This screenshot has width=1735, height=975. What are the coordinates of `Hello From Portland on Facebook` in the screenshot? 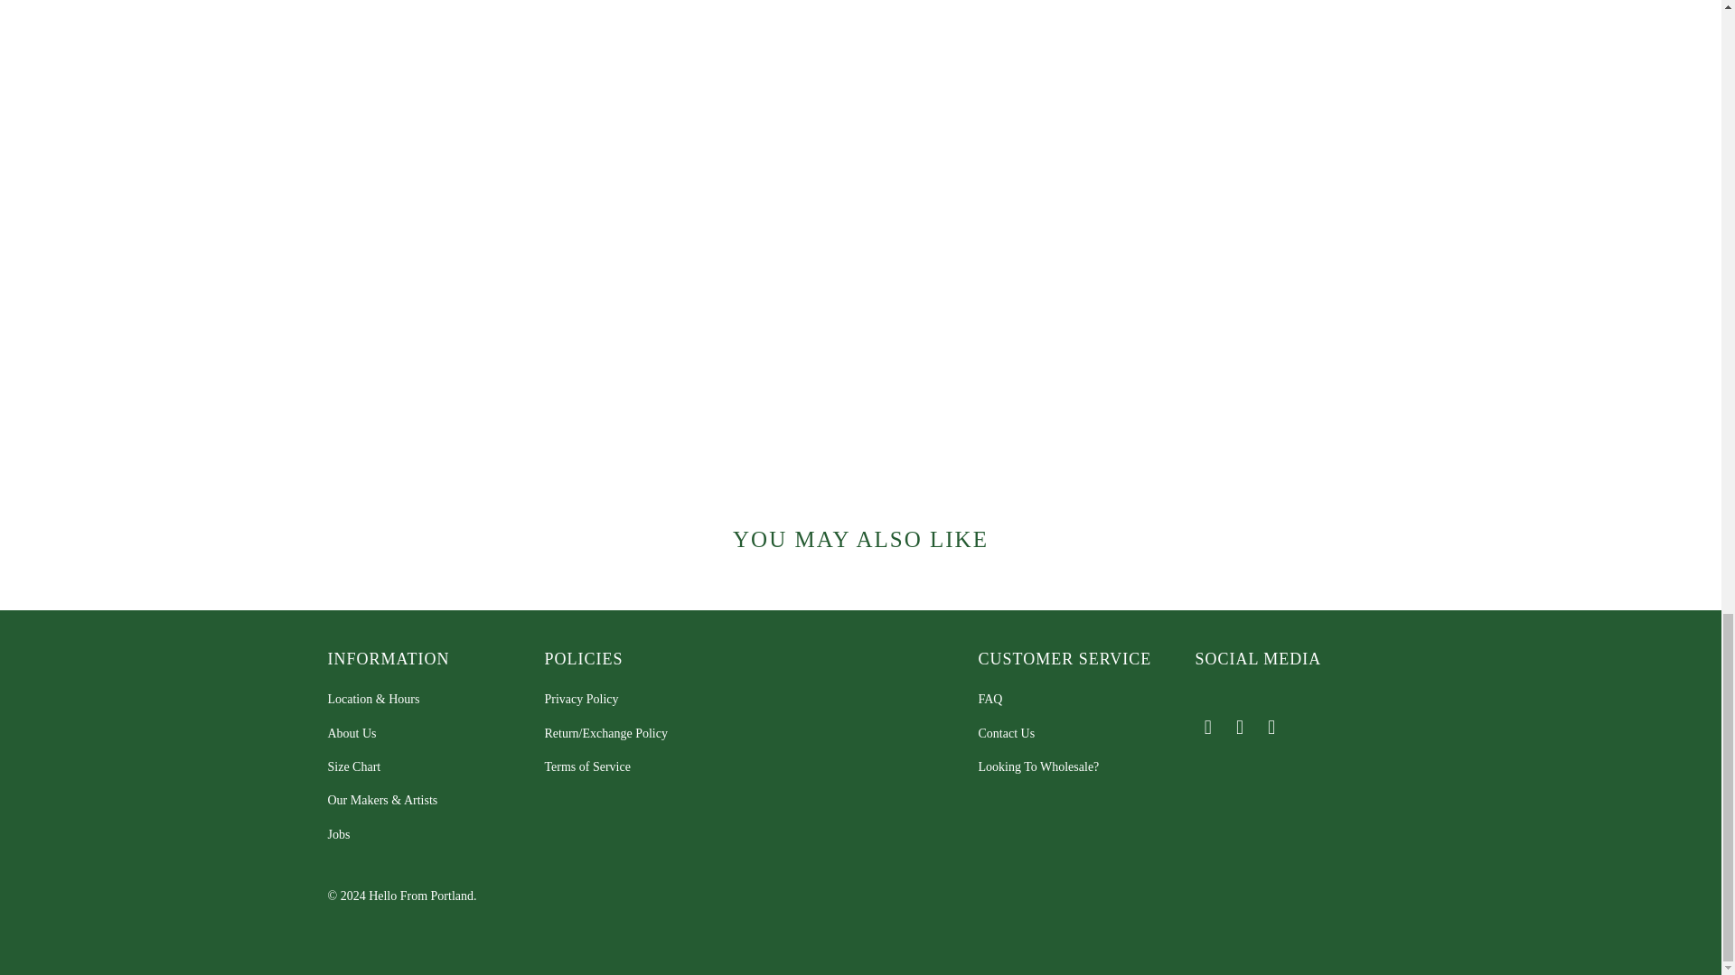 It's located at (1207, 727).